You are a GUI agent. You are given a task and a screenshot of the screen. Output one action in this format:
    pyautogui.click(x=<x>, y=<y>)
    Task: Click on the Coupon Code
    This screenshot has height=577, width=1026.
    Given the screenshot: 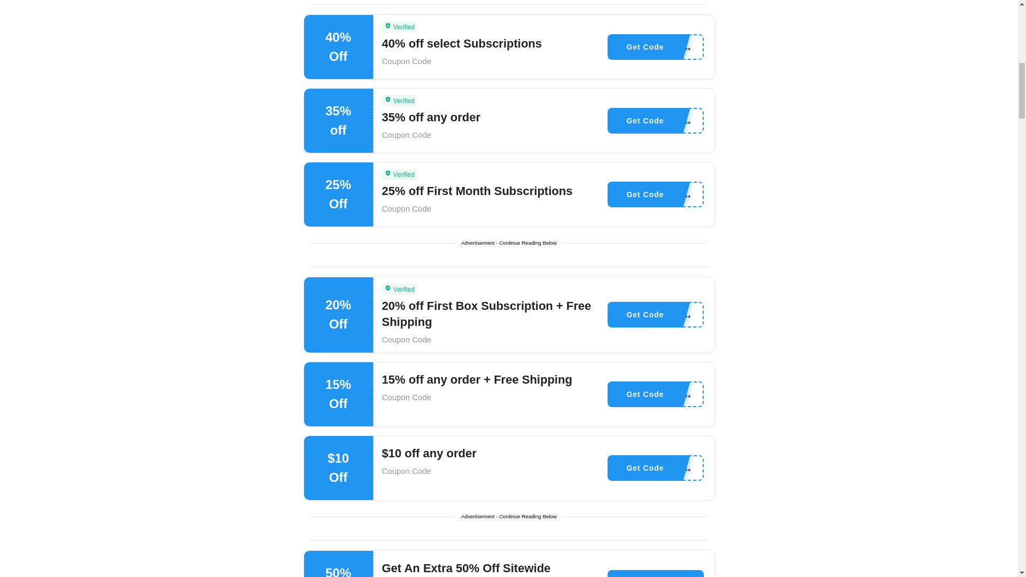 What is the action you would take?
    pyautogui.click(x=406, y=397)
    